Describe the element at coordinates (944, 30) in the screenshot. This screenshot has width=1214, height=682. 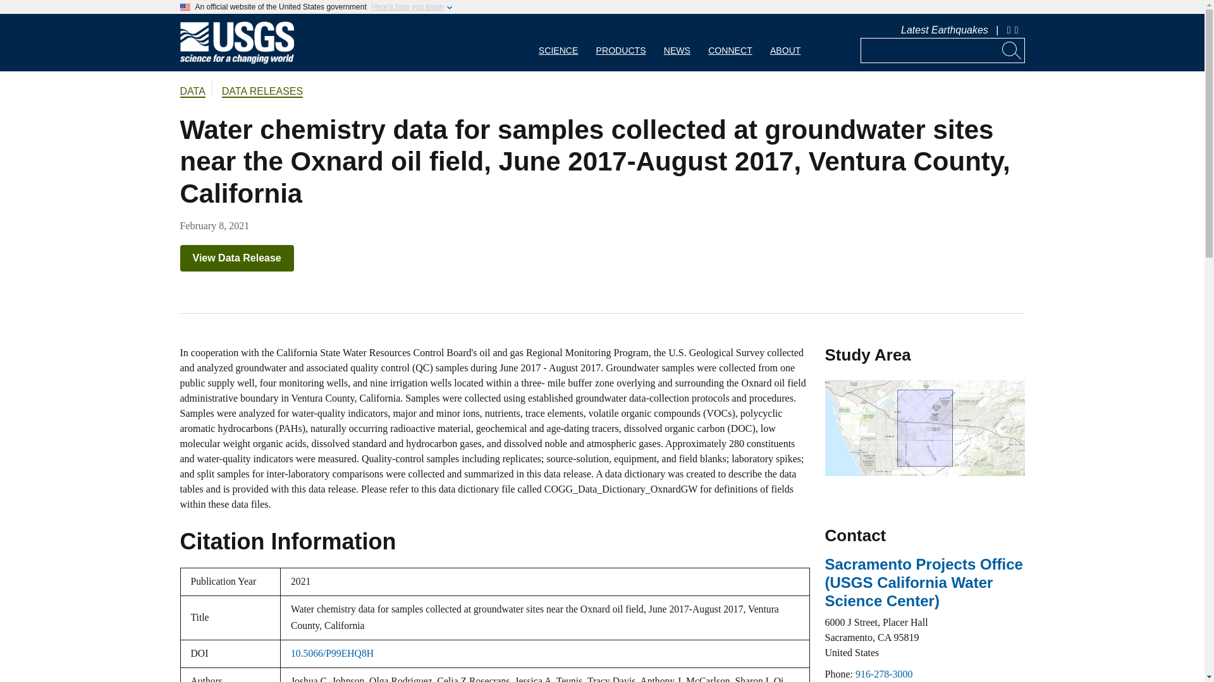
I see `Latest Earthquakes` at that location.